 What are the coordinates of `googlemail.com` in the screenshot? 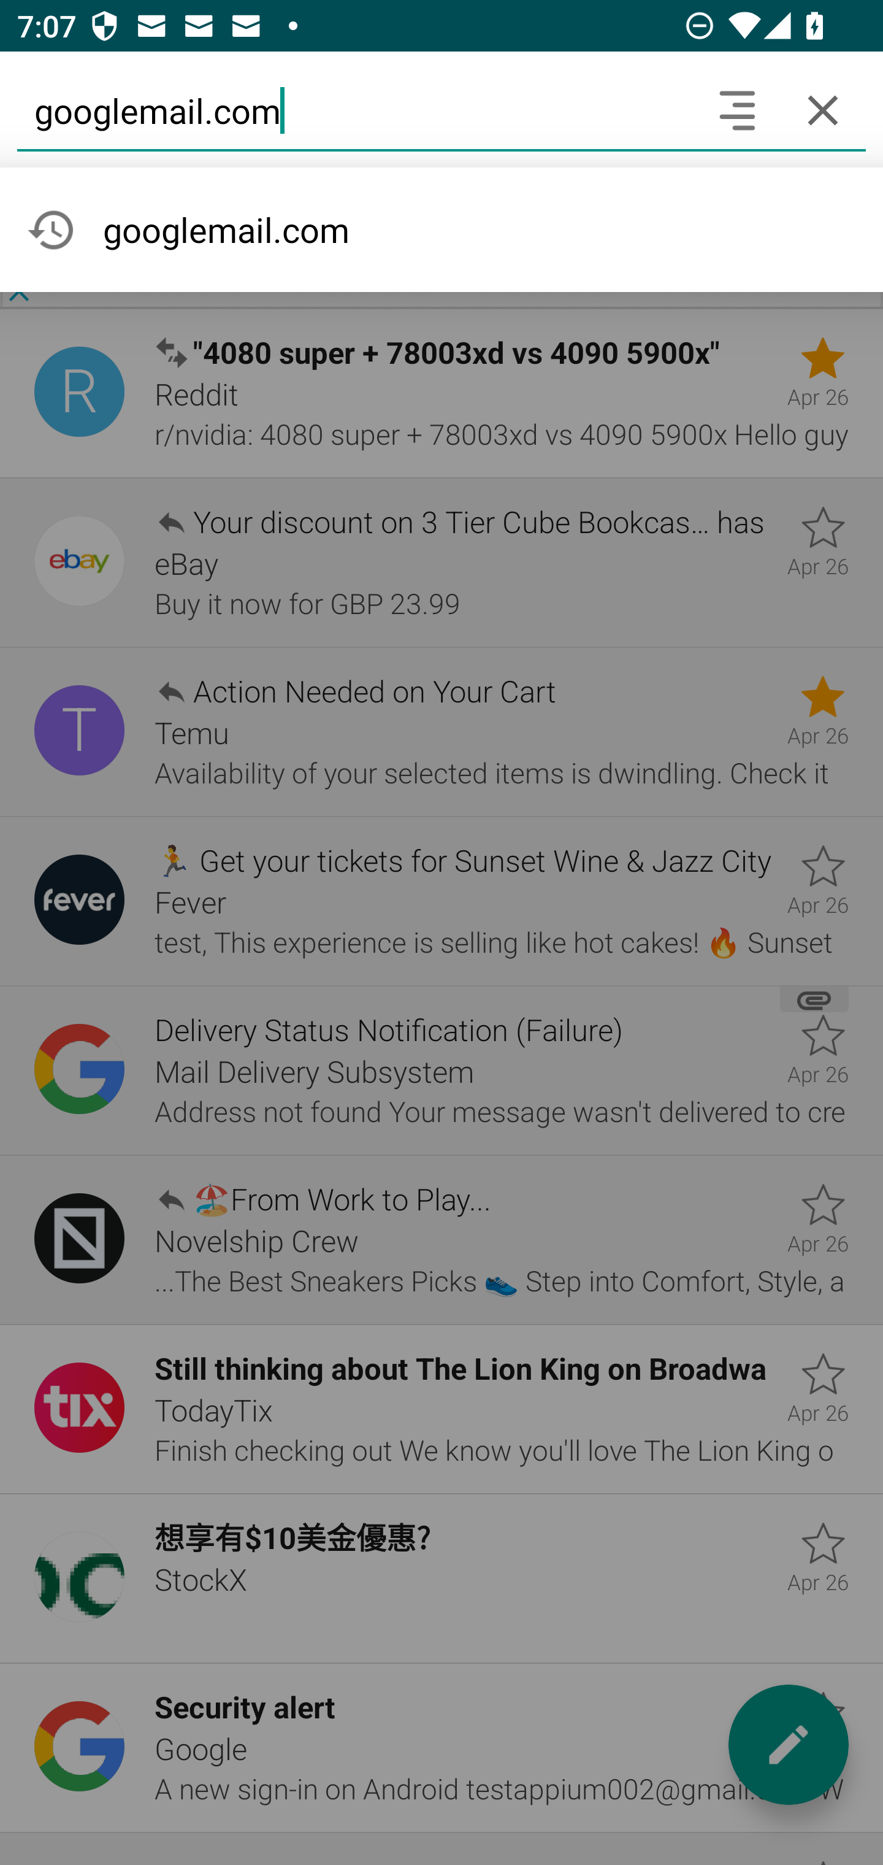 It's located at (355, 110).